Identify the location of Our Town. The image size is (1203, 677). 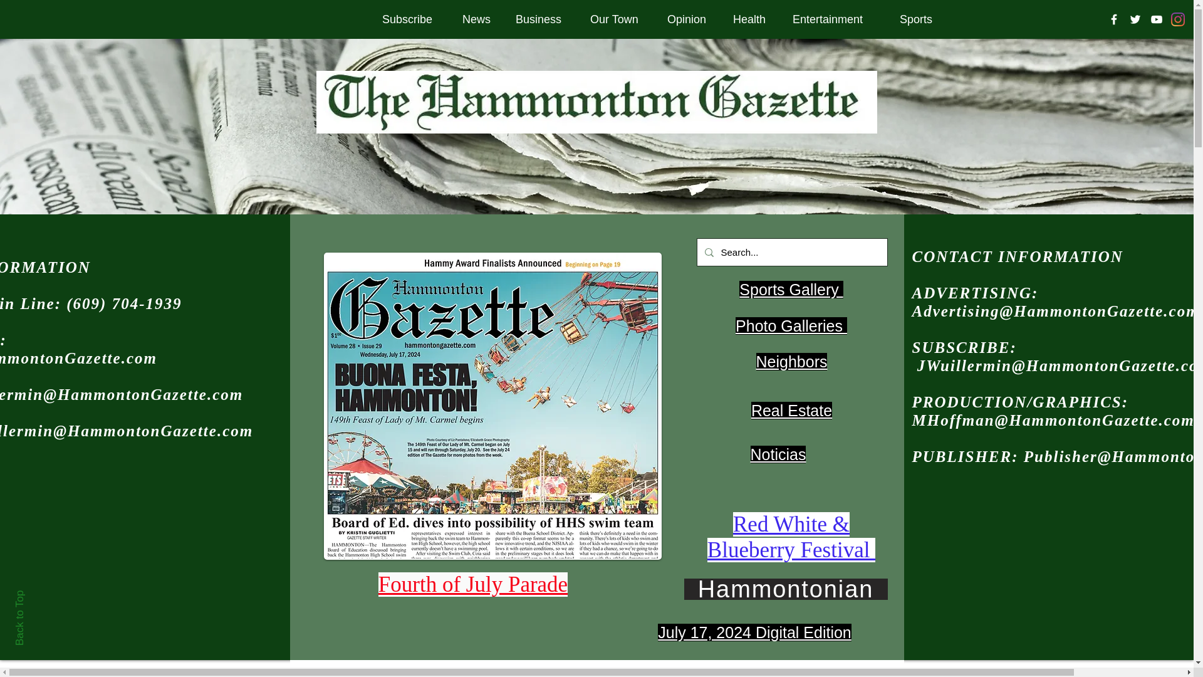
(619, 19).